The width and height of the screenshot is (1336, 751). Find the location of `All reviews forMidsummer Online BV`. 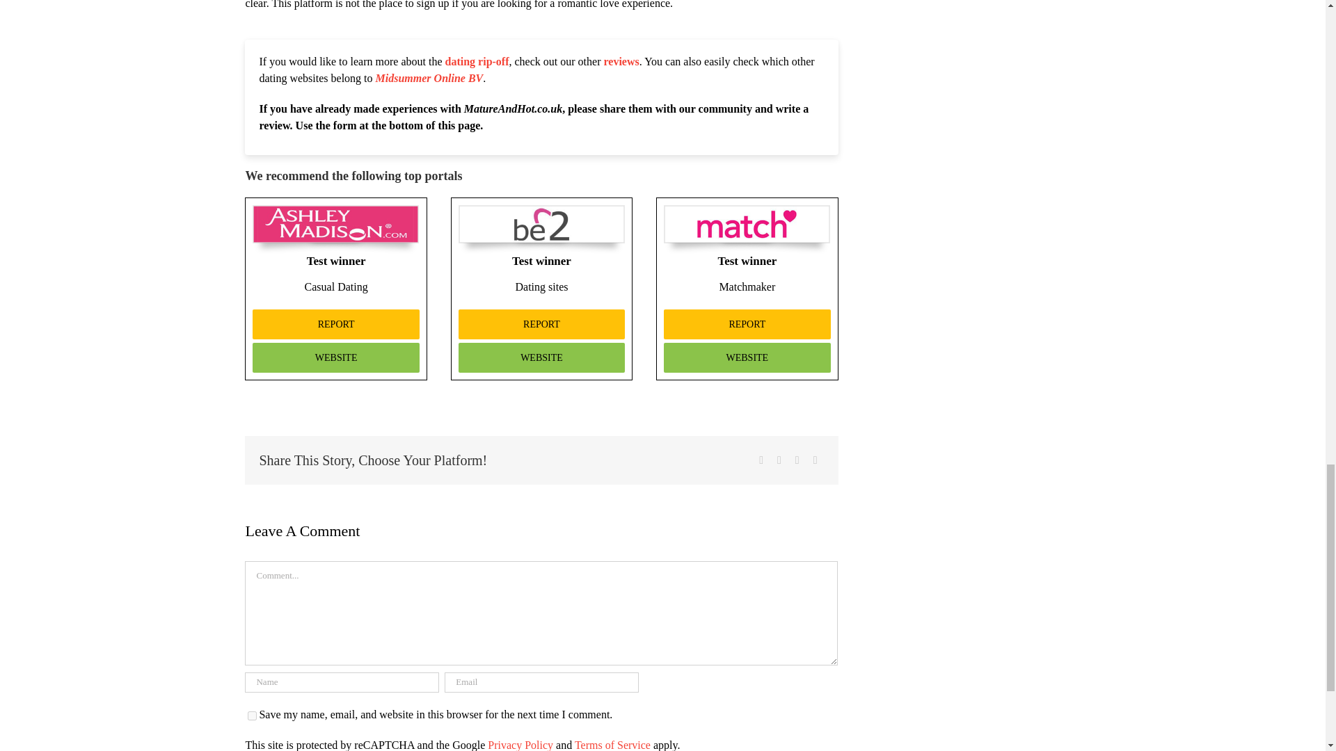

All reviews forMidsummer Online BV is located at coordinates (429, 78).